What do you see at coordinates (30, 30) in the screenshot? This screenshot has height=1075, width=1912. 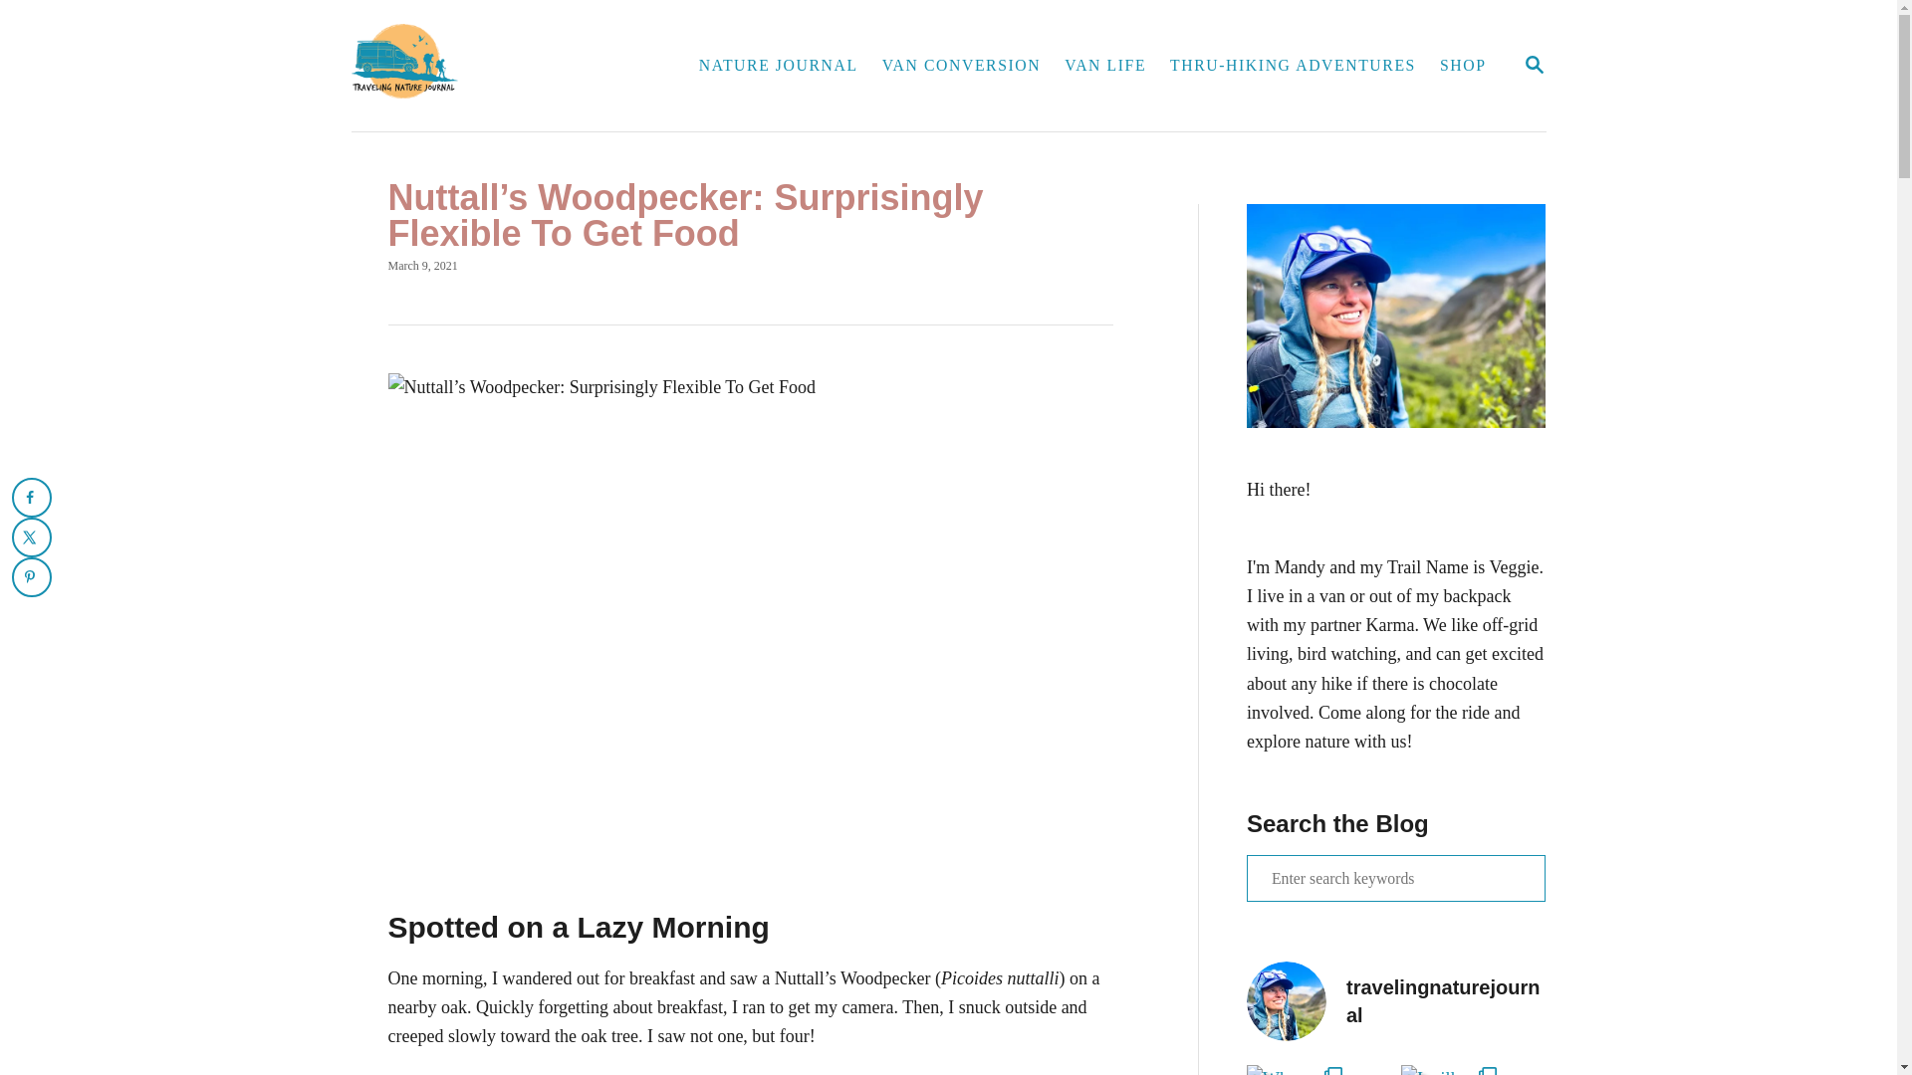 I see `Search` at bounding box center [30, 30].